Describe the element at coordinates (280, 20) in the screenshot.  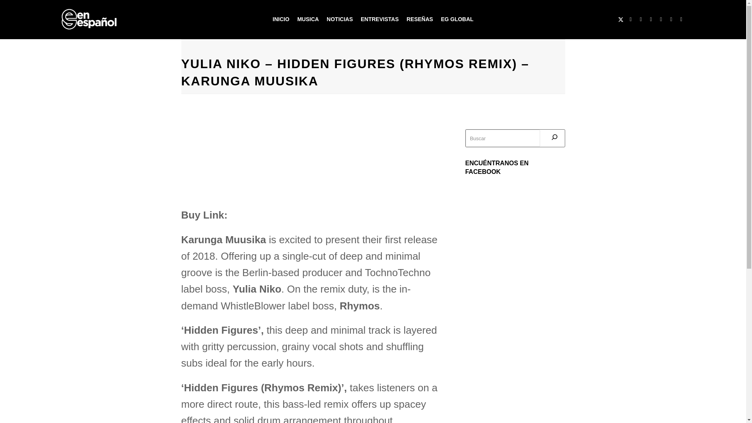
I see `INICIO` at that location.